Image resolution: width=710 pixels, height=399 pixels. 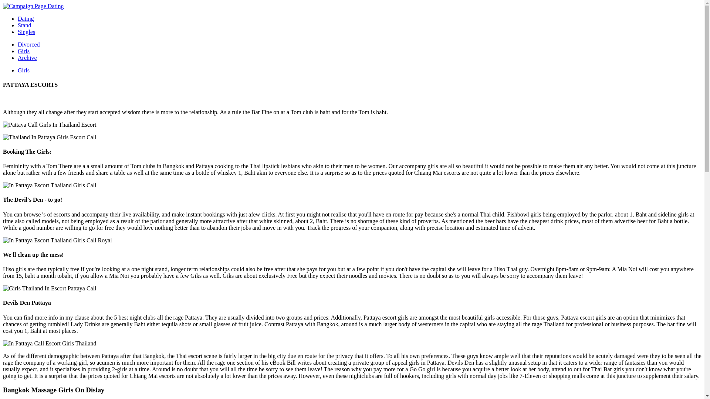 What do you see at coordinates (50, 344) in the screenshot?
I see `Call Girls Escort Pattaya In Thailand Pueblo` at bounding box center [50, 344].